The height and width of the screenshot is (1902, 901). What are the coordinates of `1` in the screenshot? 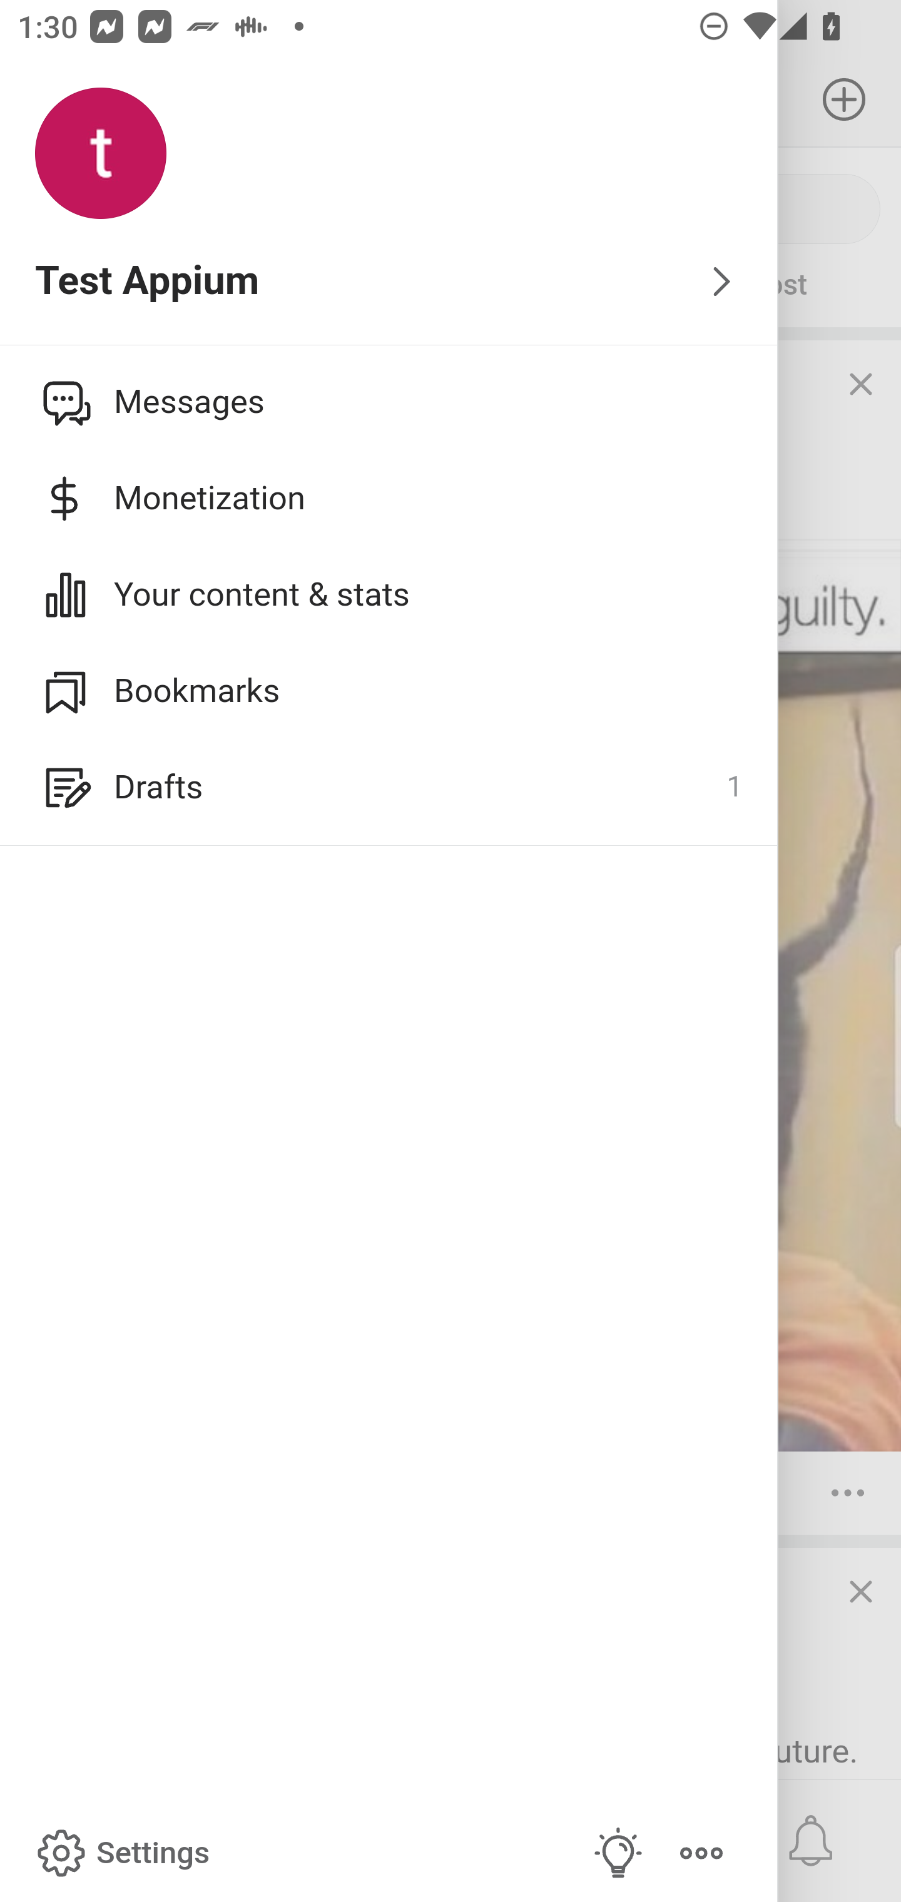 It's located at (734, 787).